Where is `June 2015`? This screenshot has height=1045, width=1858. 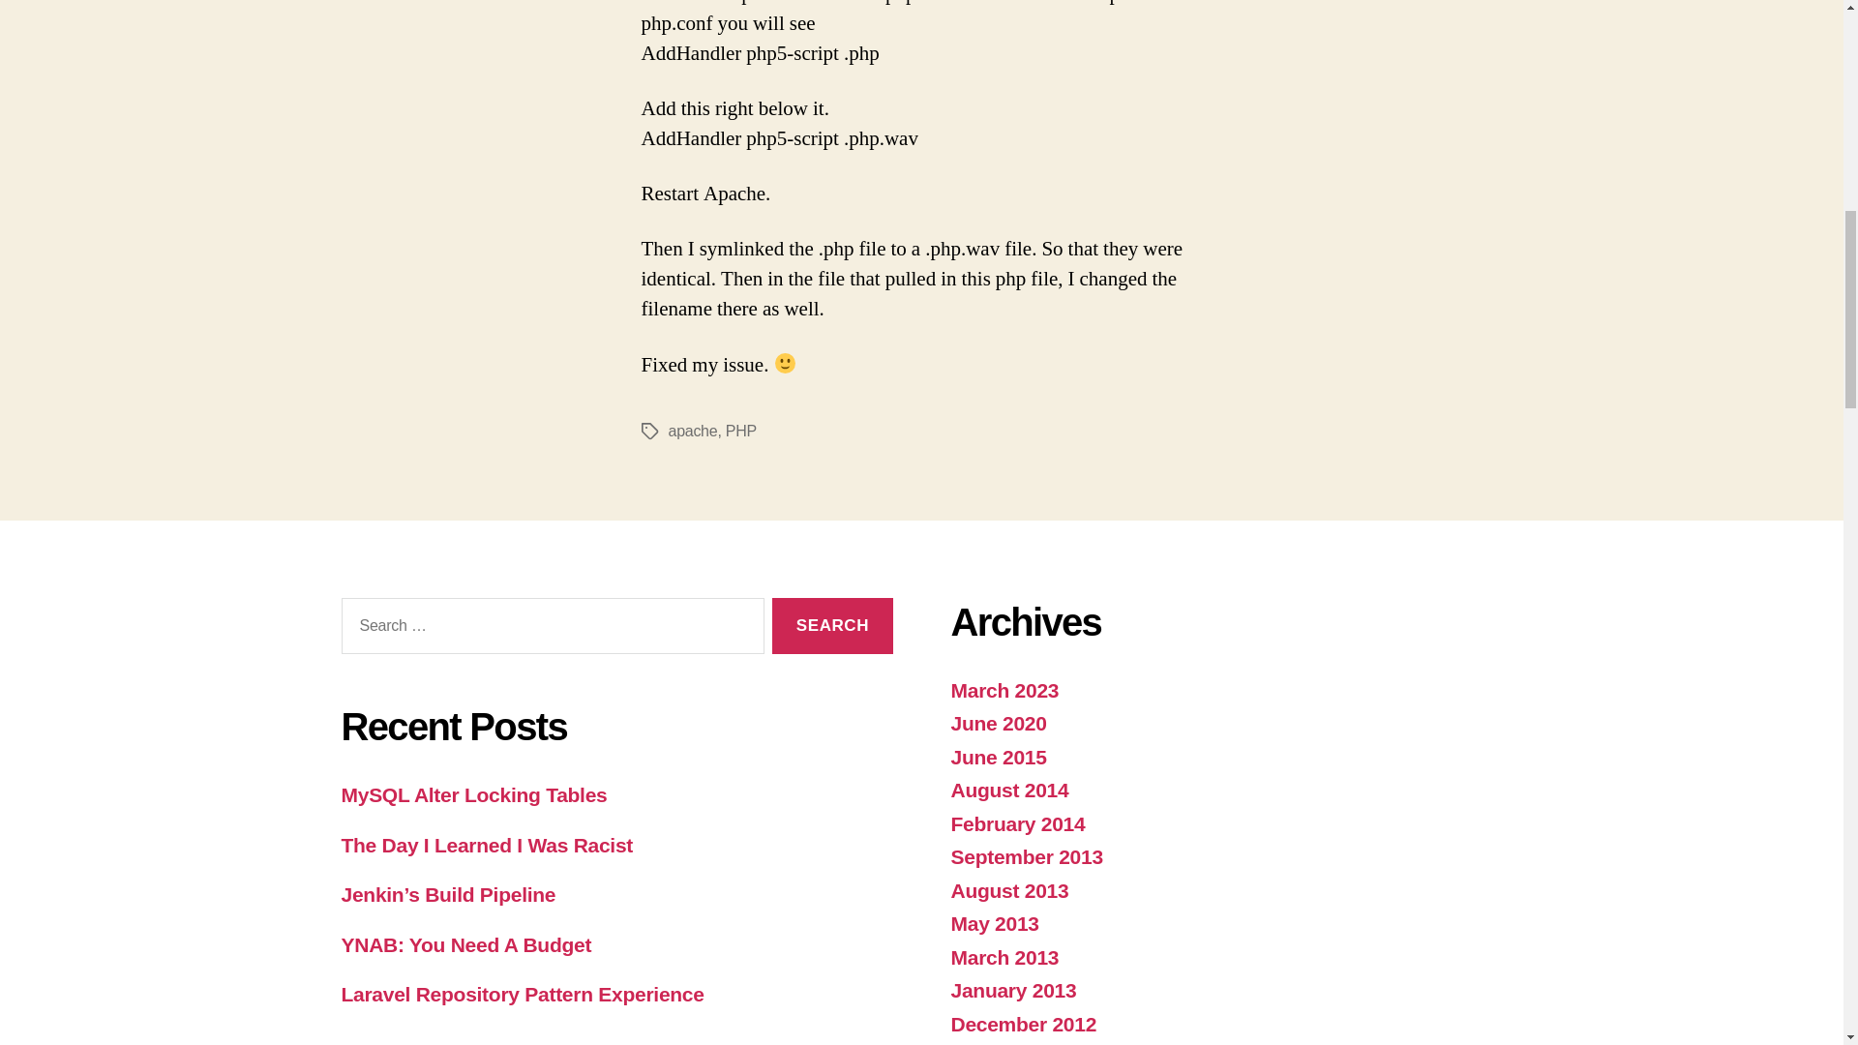 June 2015 is located at coordinates (997, 757).